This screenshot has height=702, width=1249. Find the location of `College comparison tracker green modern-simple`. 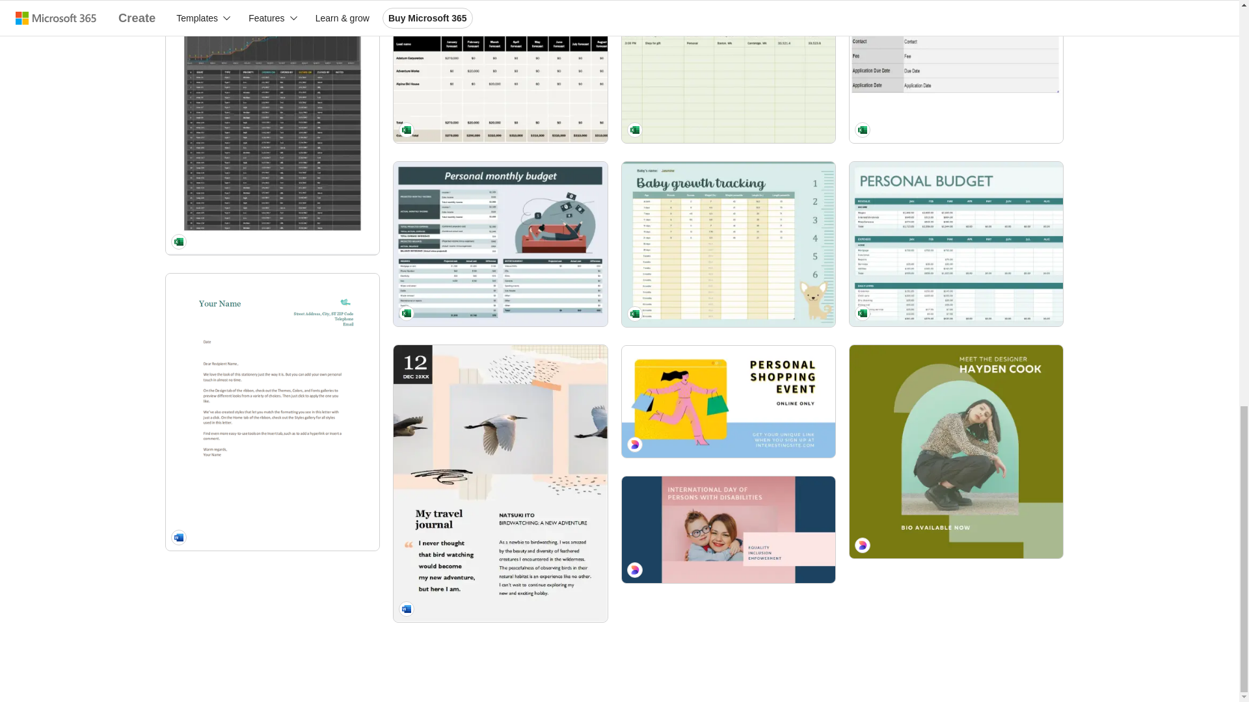

College comparison tracker green modern-simple is located at coordinates (956, 71).